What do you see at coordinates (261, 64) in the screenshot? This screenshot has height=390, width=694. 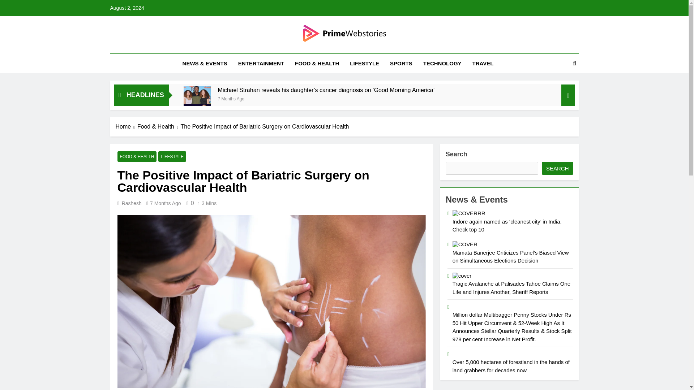 I see `ENTERTAINMENT` at bounding box center [261, 64].